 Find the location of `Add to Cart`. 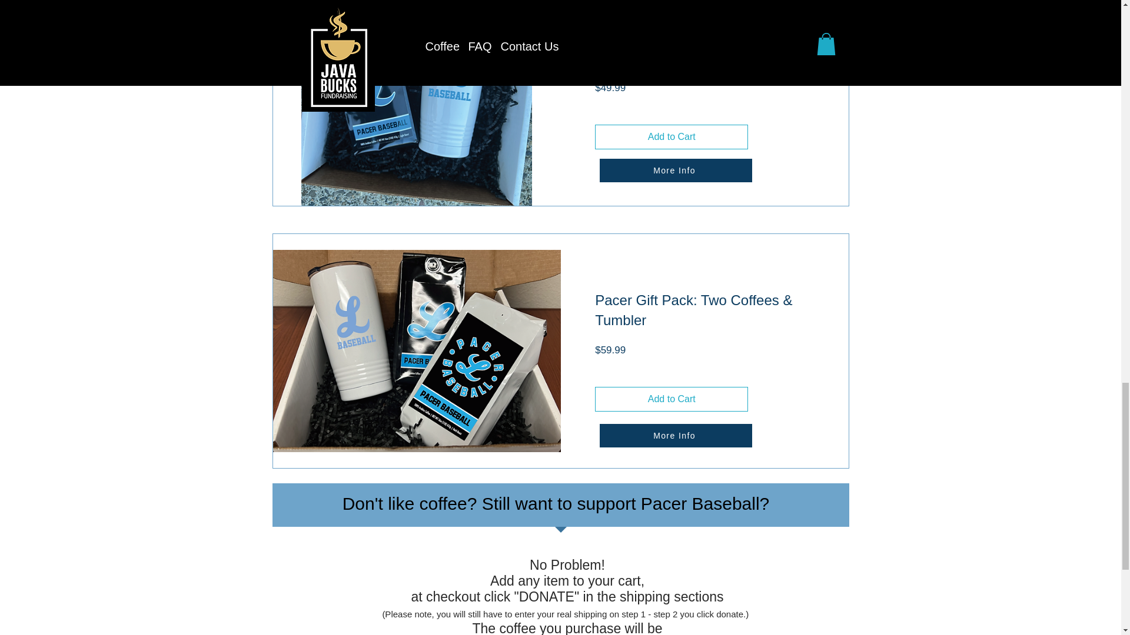

Add to Cart is located at coordinates (672, 399).